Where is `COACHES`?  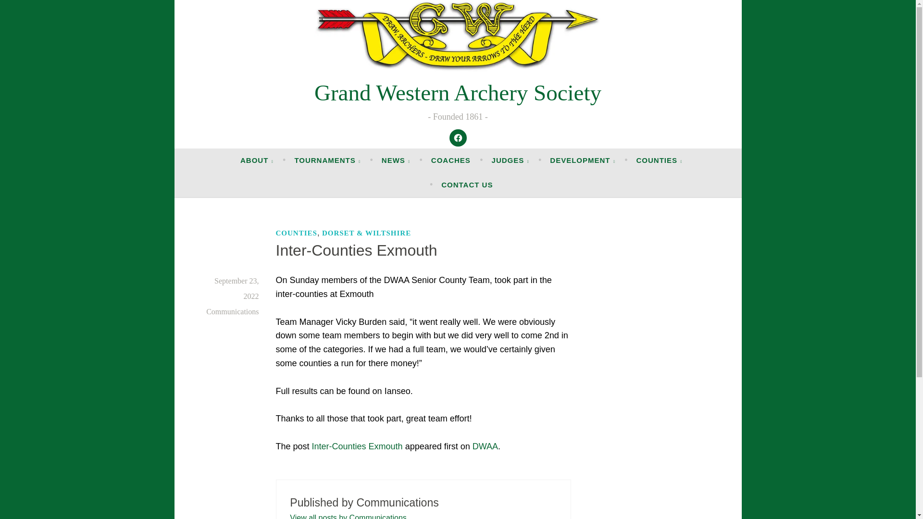 COACHES is located at coordinates (451, 161).